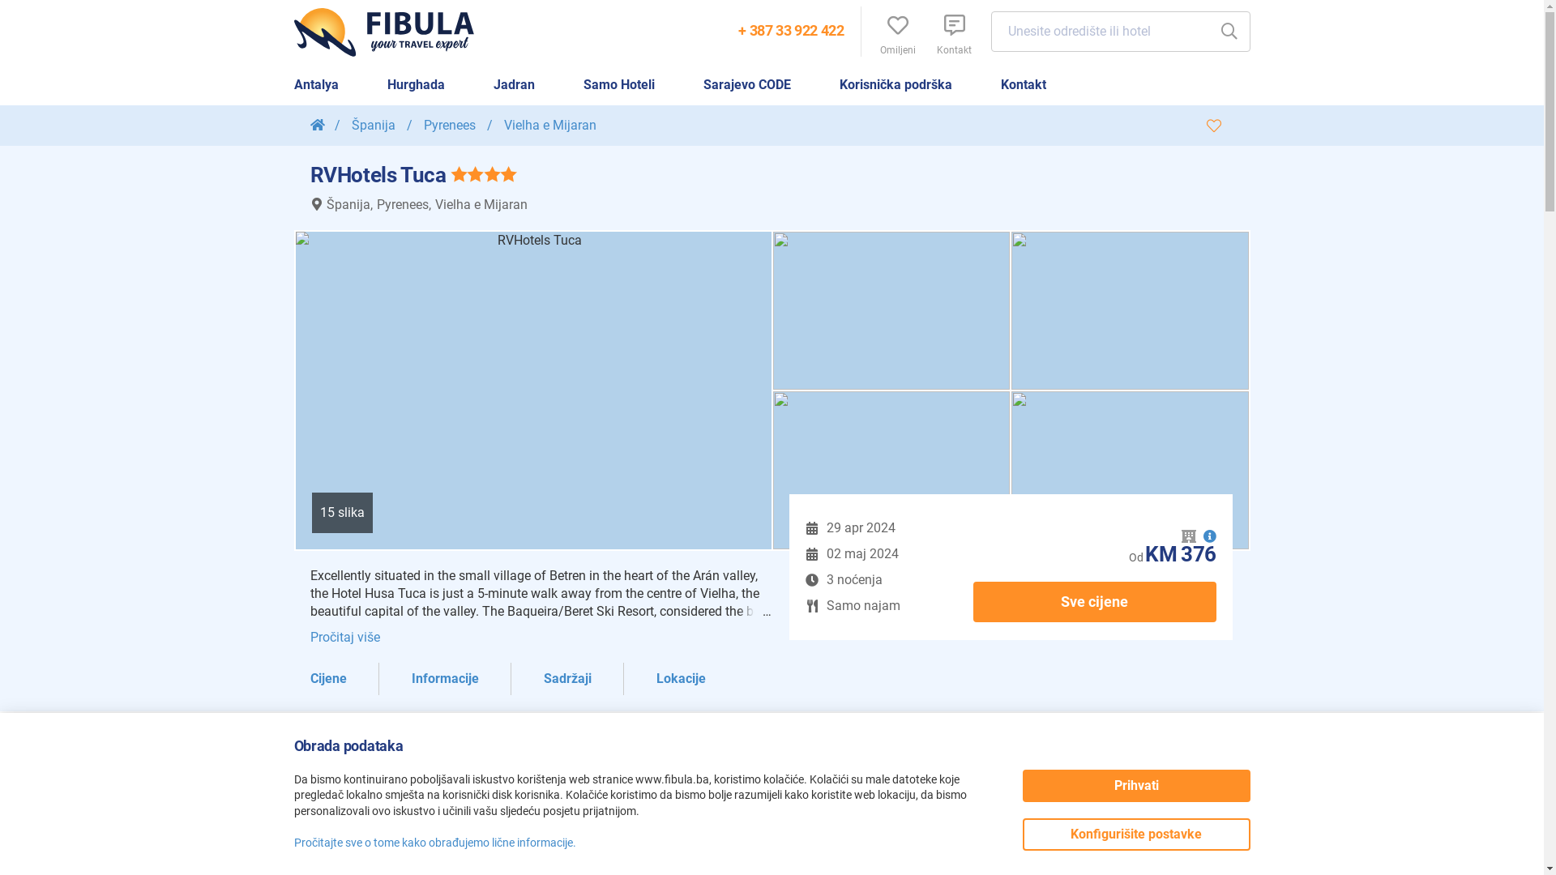  What do you see at coordinates (550, 125) in the screenshot?
I see `Vielha e Mijaran` at bounding box center [550, 125].